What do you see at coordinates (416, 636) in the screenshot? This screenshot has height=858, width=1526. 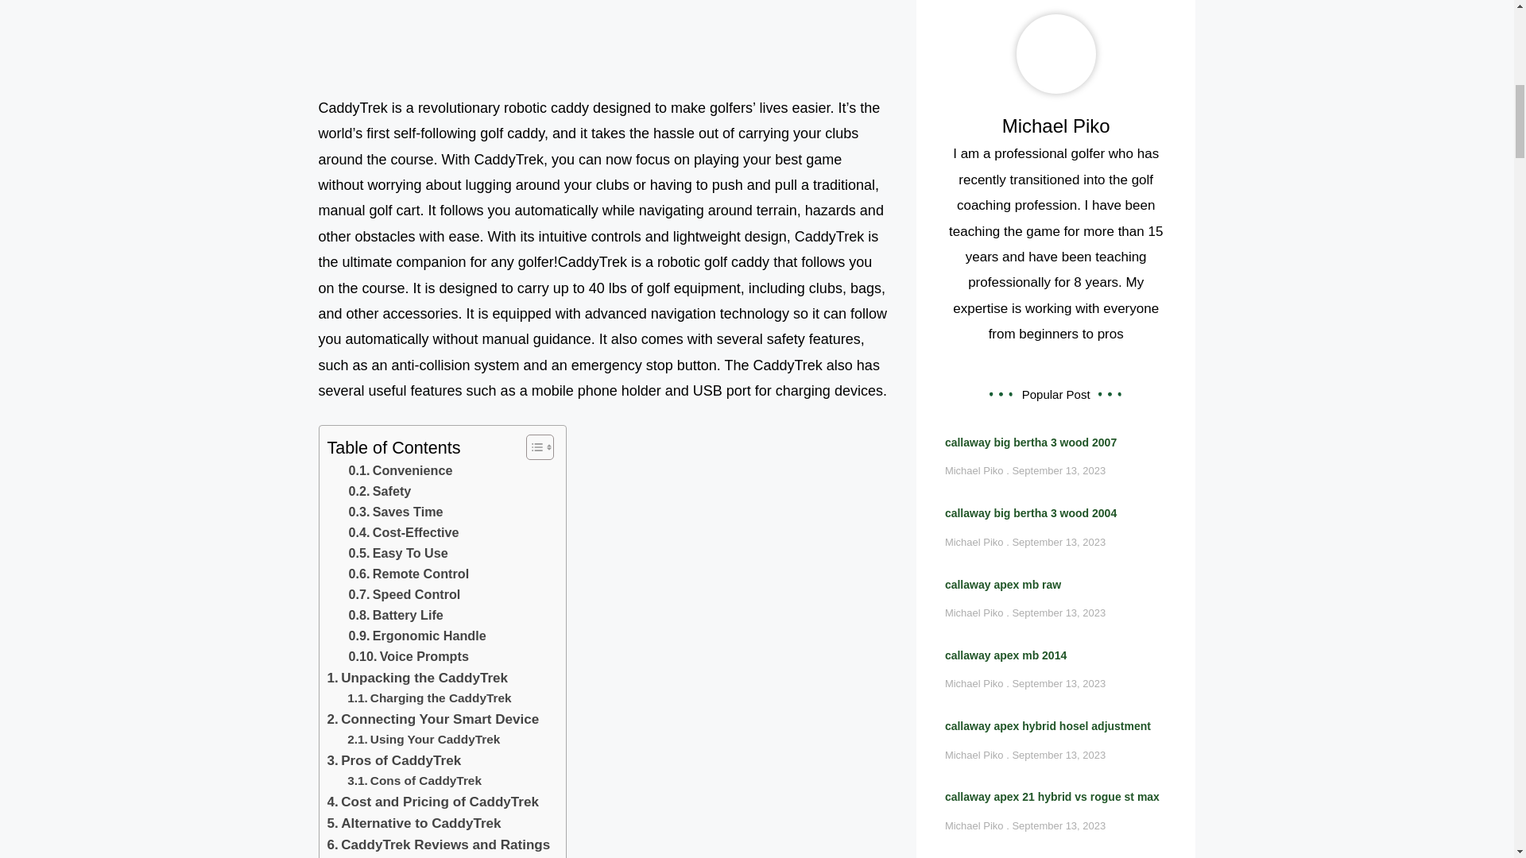 I see `Ergonomic Handle ` at bounding box center [416, 636].